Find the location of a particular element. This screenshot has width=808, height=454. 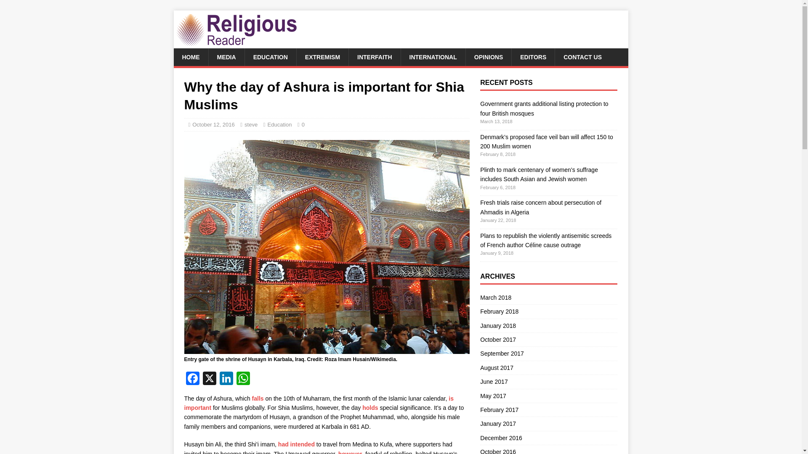

Education is located at coordinates (279, 124).